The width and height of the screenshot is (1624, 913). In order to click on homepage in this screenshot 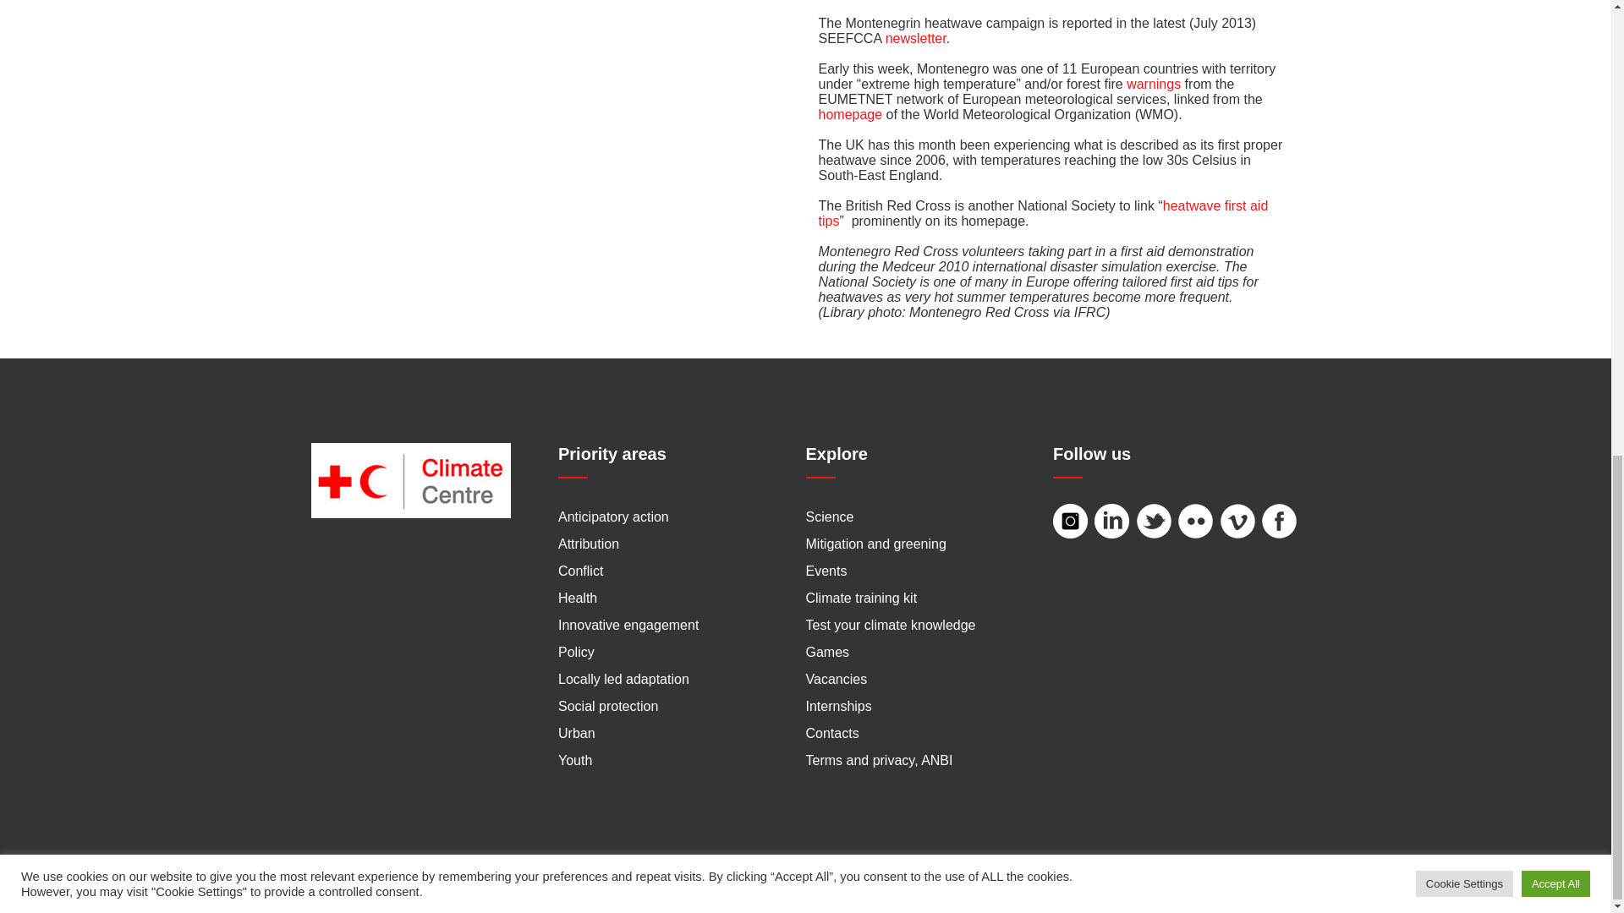, I will do `click(851, 114)`.